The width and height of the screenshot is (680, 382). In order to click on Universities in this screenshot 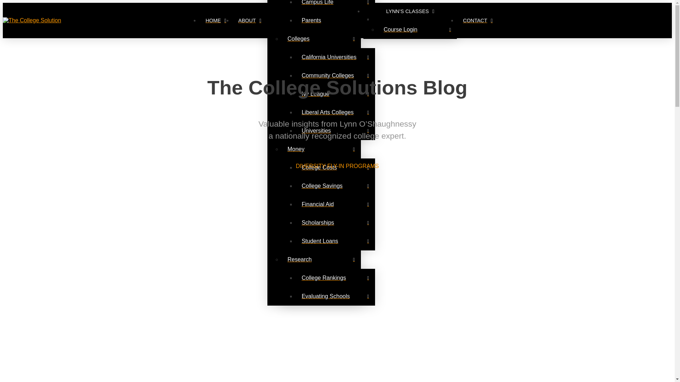, I will do `click(335, 131)`.